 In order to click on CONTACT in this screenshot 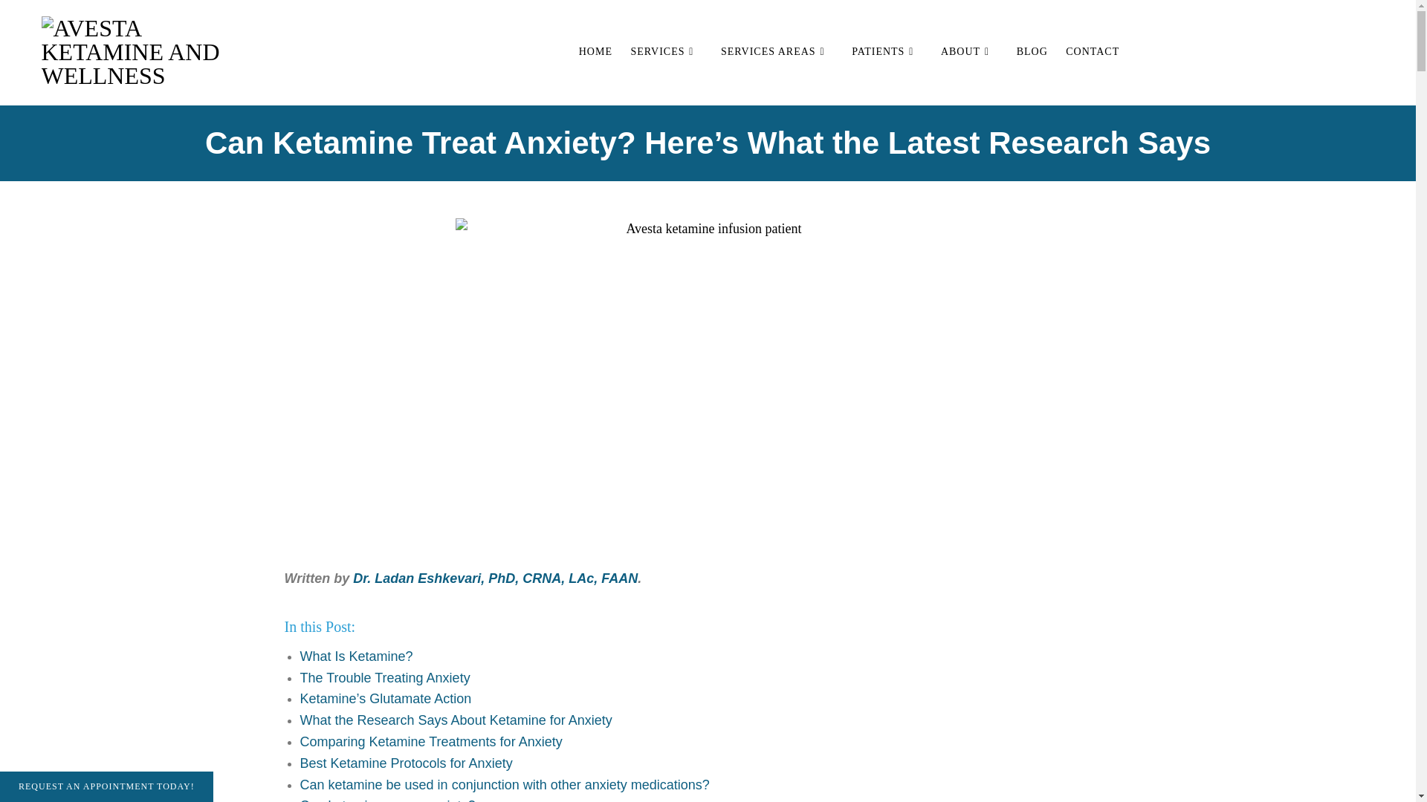, I will do `click(1093, 51)`.